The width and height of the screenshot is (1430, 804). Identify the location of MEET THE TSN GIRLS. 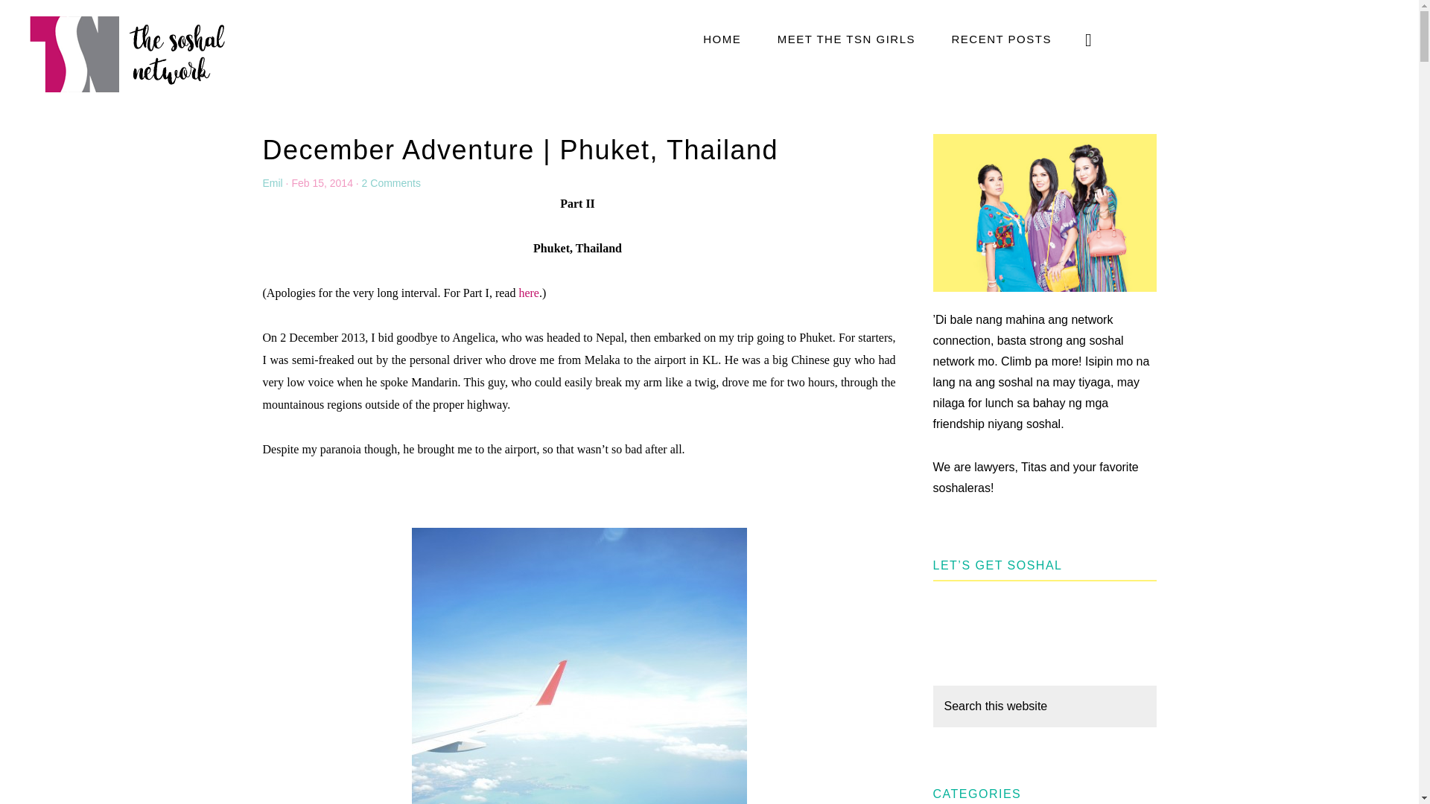
(846, 39).